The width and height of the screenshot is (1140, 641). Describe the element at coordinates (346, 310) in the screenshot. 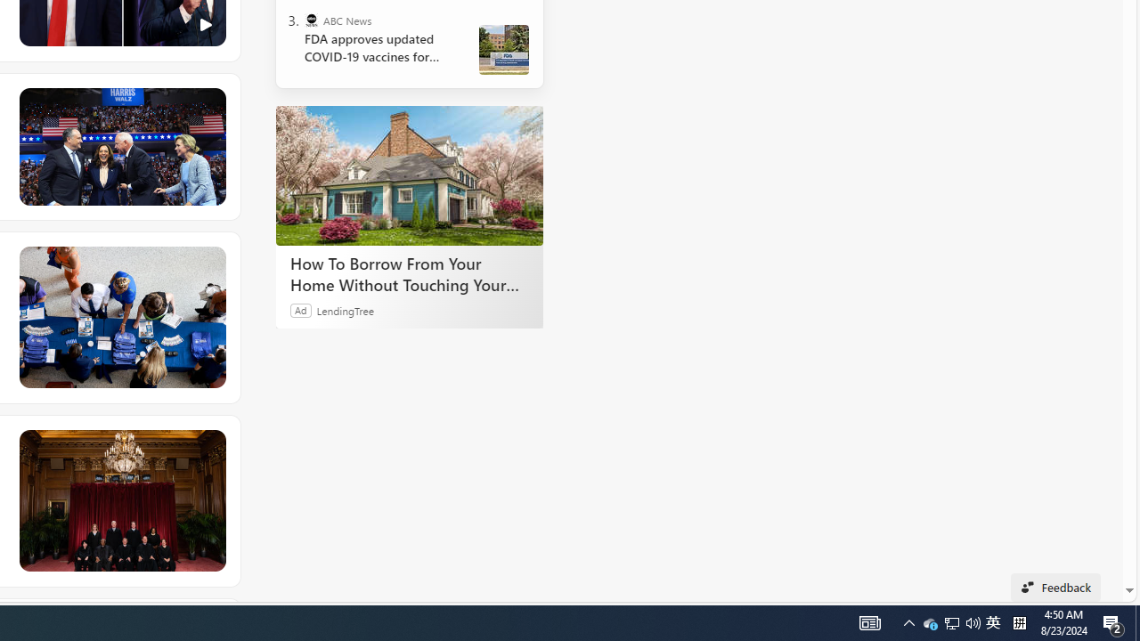

I see `LendingTree` at that location.